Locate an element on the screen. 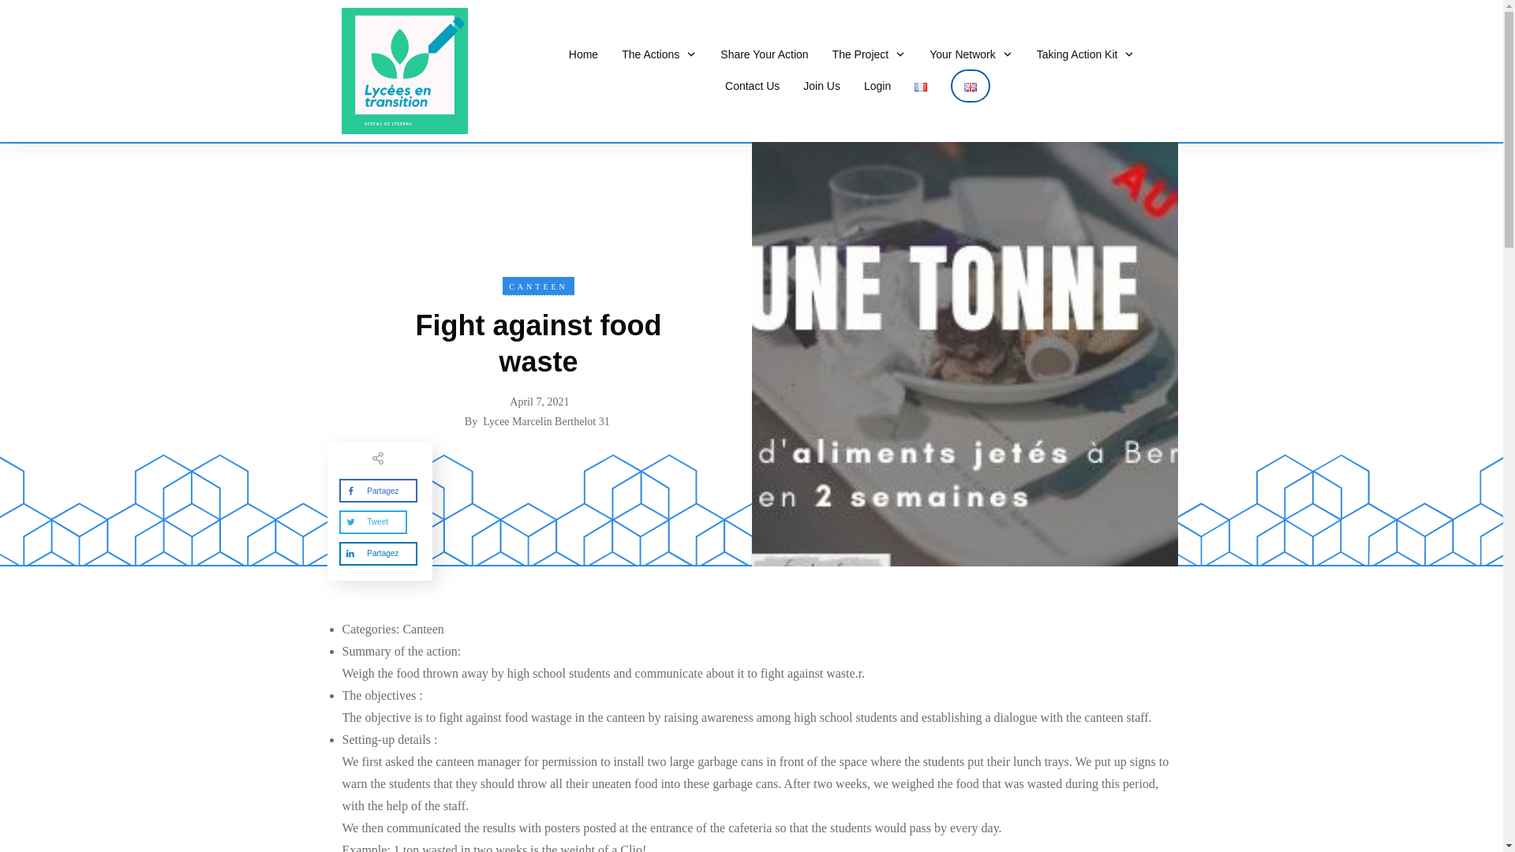  Join Us is located at coordinates (821, 86).